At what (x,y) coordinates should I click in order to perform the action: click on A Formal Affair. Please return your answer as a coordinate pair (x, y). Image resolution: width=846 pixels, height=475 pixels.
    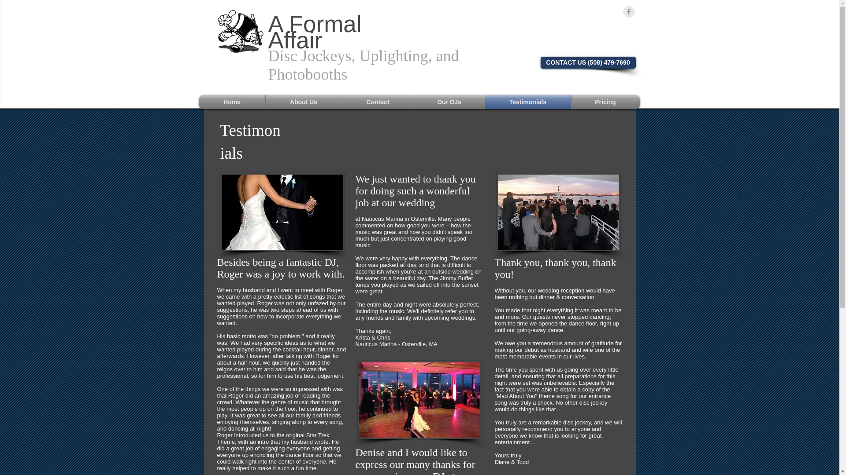
    Looking at the image, I should click on (315, 32).